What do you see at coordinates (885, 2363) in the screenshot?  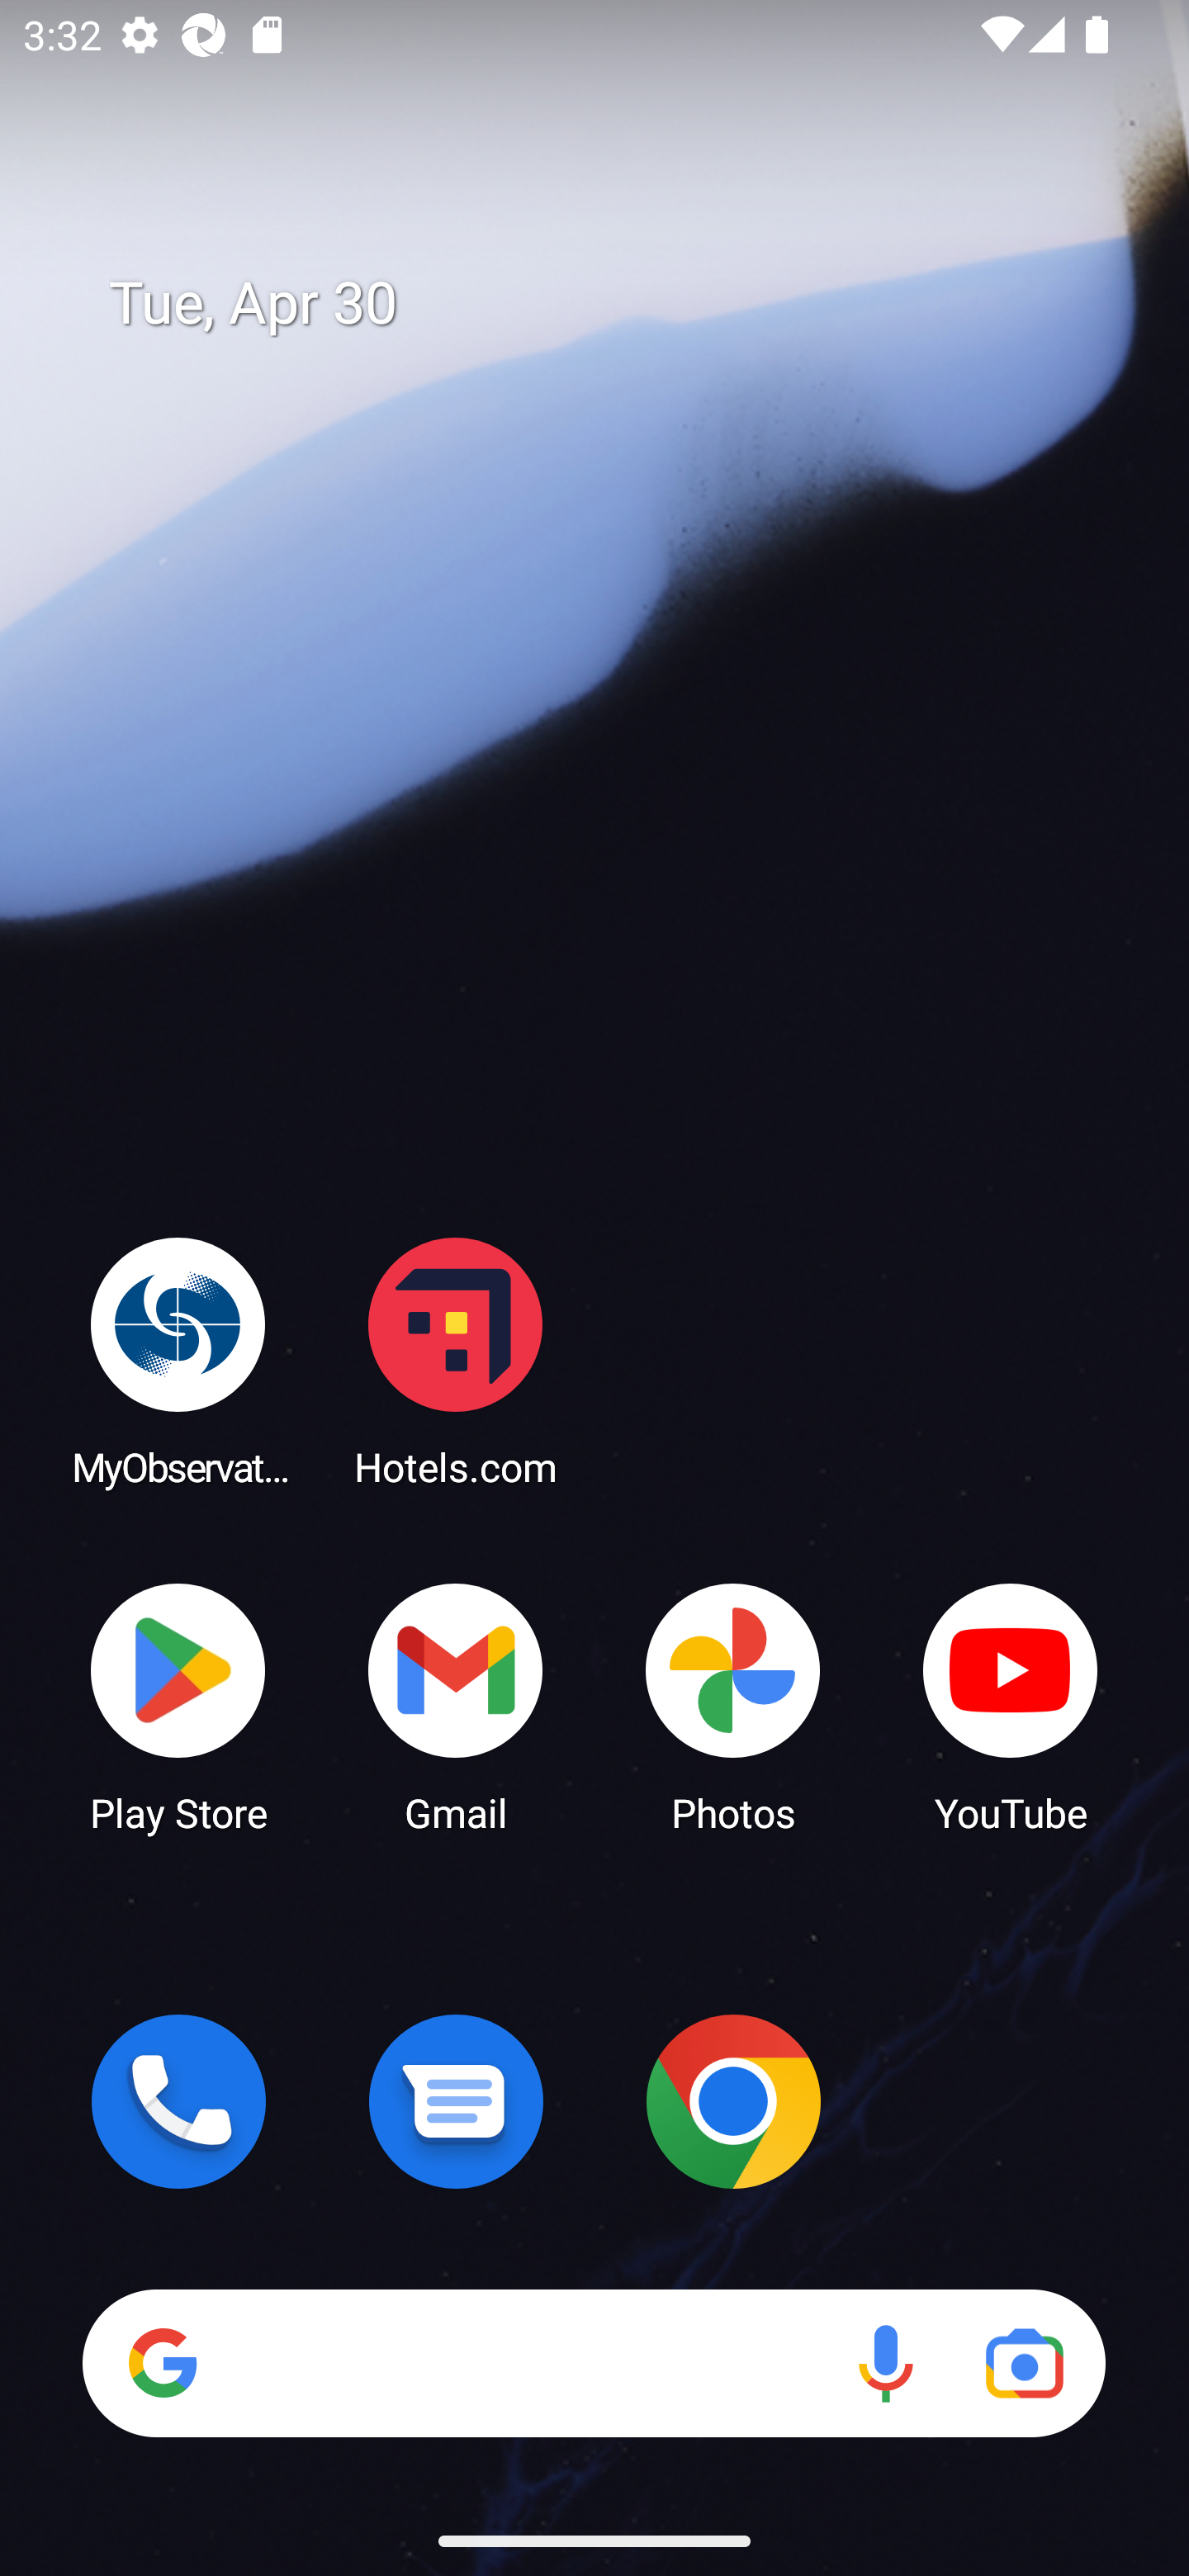 I see `Voice search` at bounding box center [885, 2363].